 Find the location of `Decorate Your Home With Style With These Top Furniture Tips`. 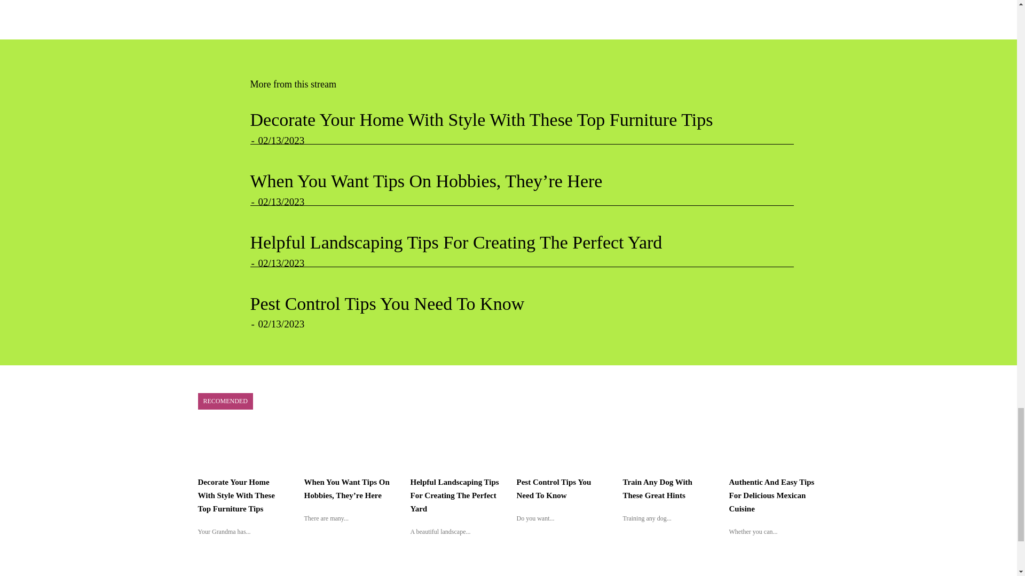

Decorate Your Home With Style With These Top Furniture Tips is located at coordinates (481, 119).